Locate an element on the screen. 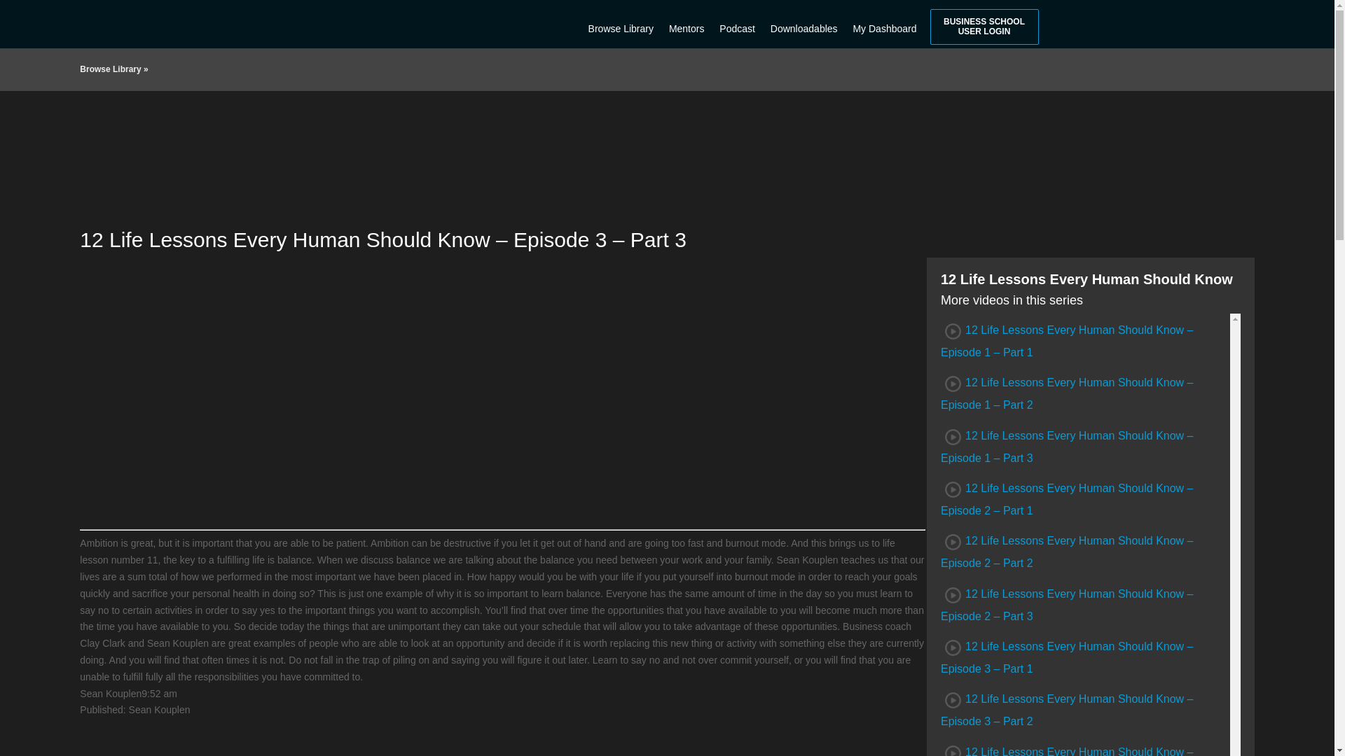 Image resolution: width=1345 pixels, height=756 pixels. BUSINESS SCHOOL USER LOGIN is located at coordinates (984, 27).